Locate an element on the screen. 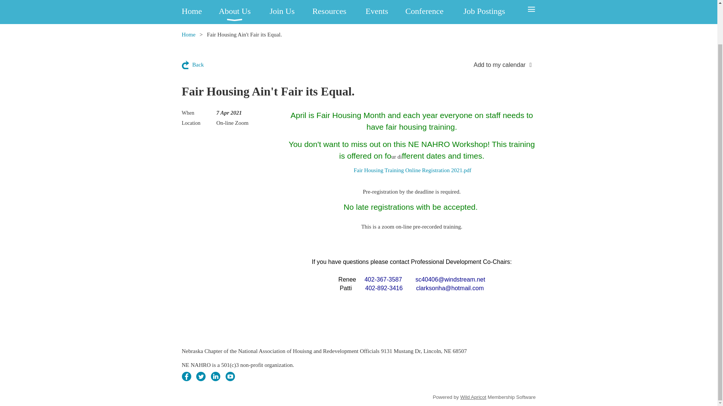 This screenshot has height=406, width=723. 402-892-3416 is located at coordinates (384, 288).